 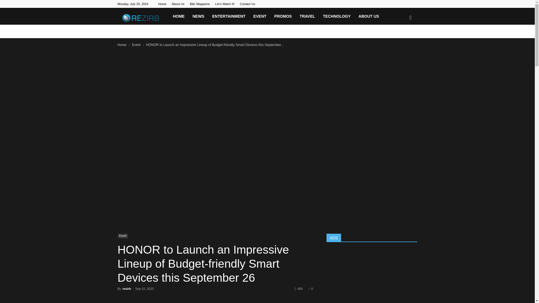 I want to click on ABOUT US, so click(x=369, y=16).